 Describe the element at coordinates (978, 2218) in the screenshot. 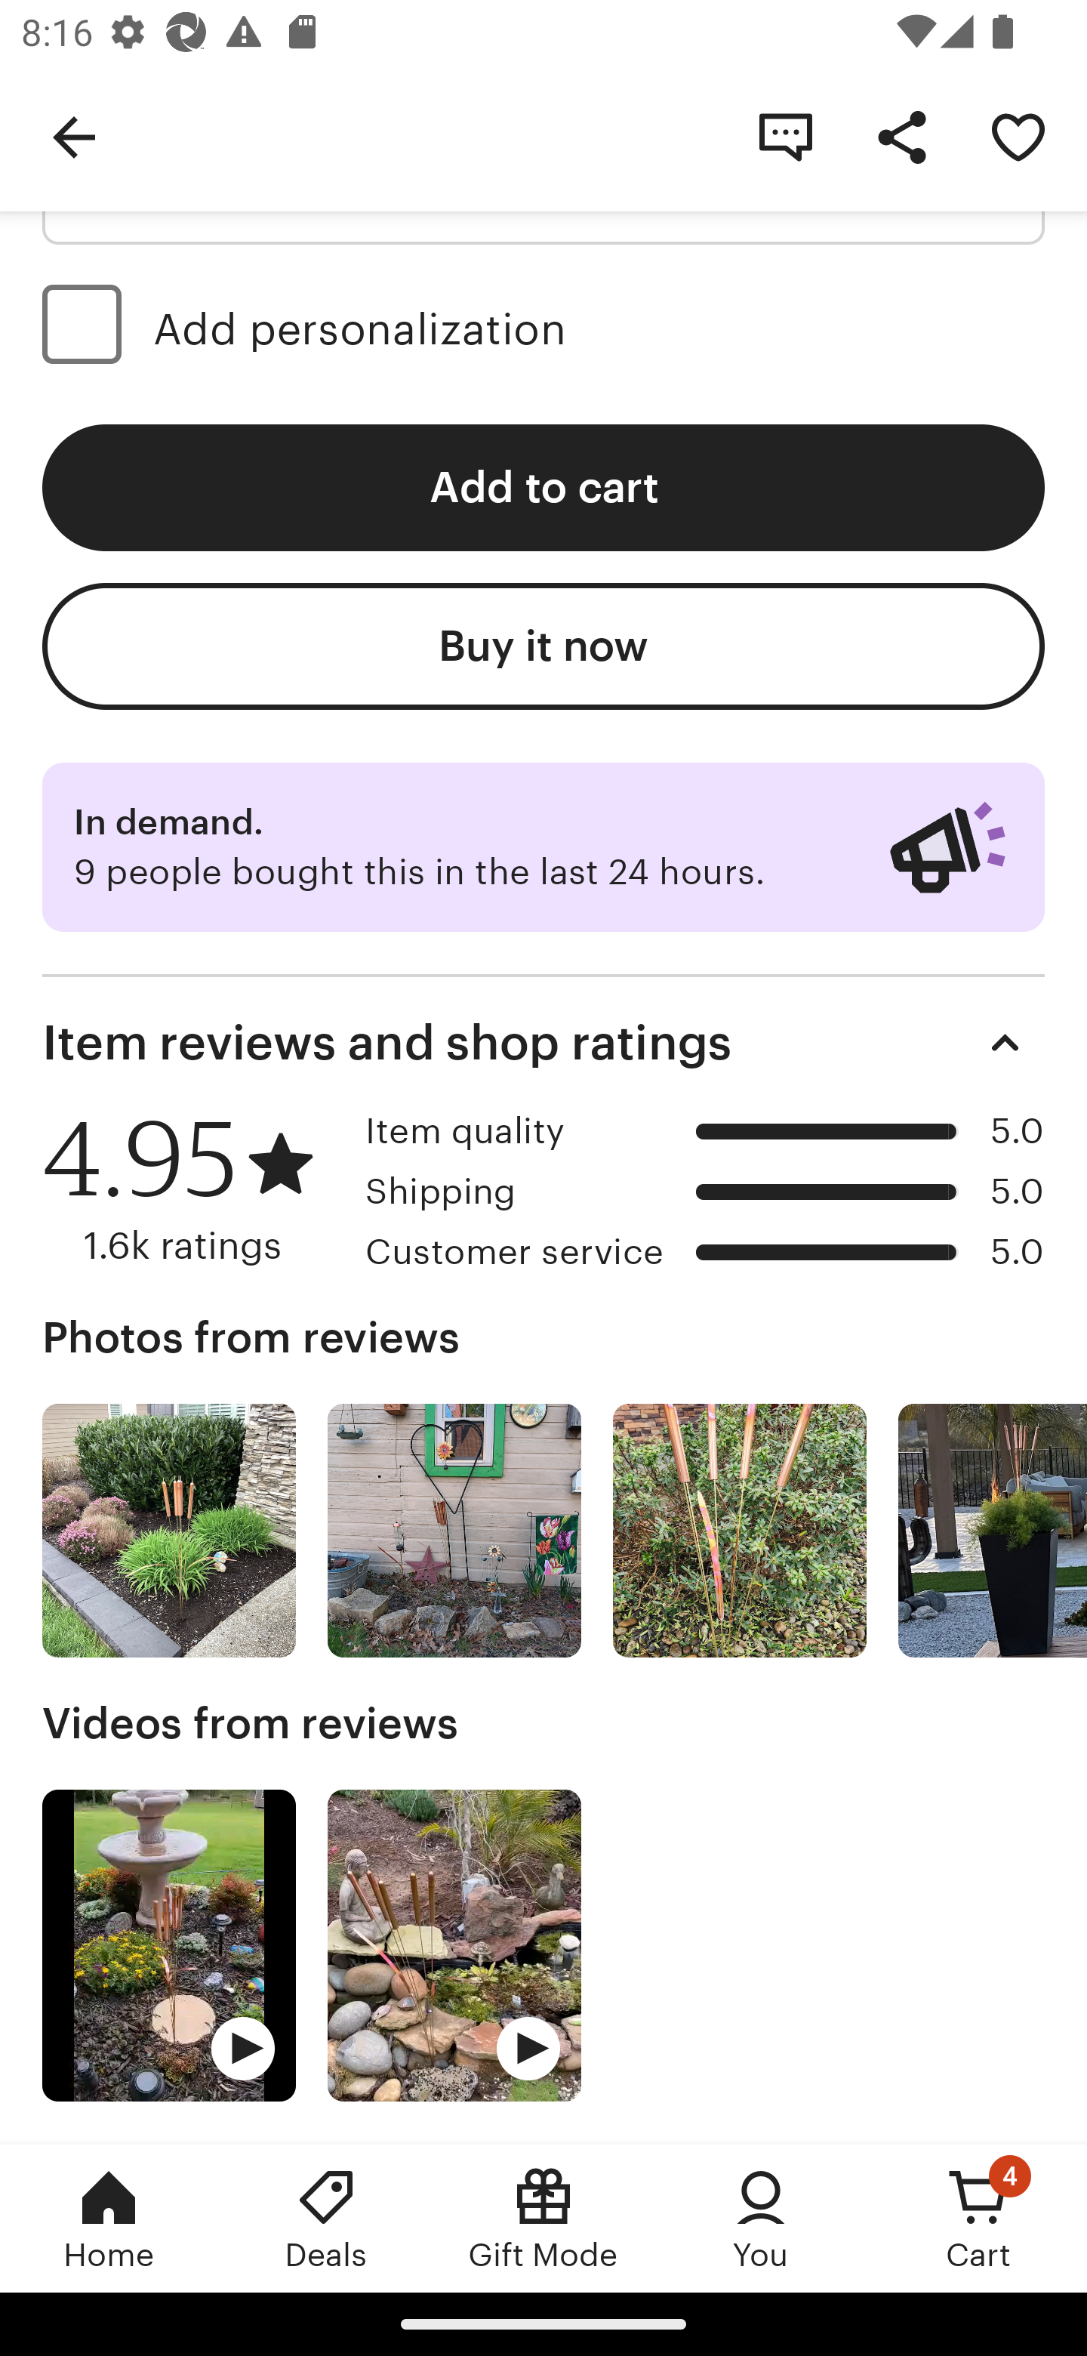

I see `Cart, 4 new notifications Cart` at that location.